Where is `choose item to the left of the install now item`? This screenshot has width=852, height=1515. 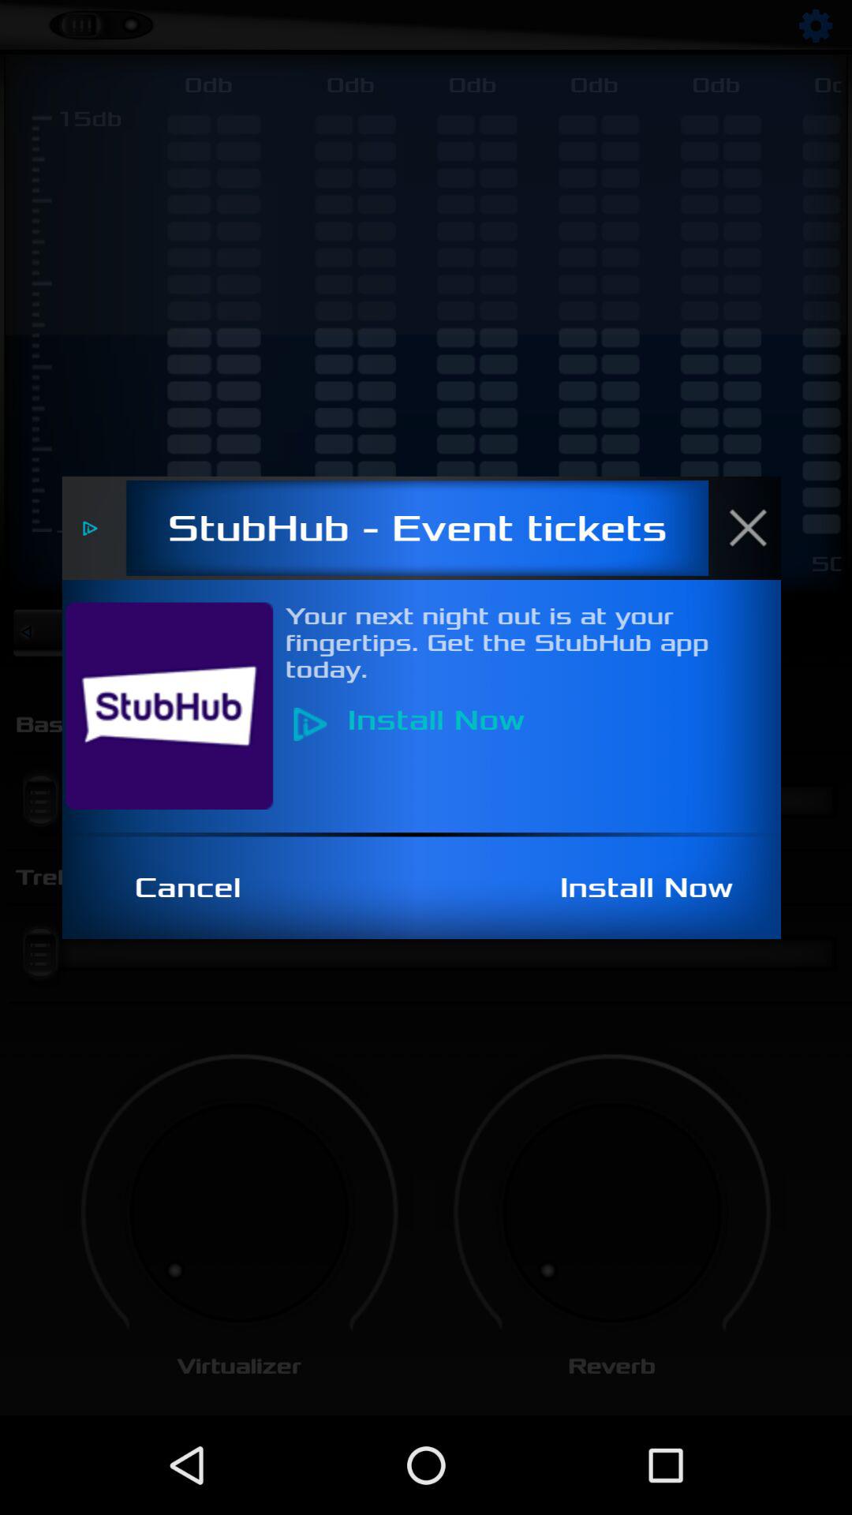 choose item to the left of the install now item is located at coordinates (196, 888).